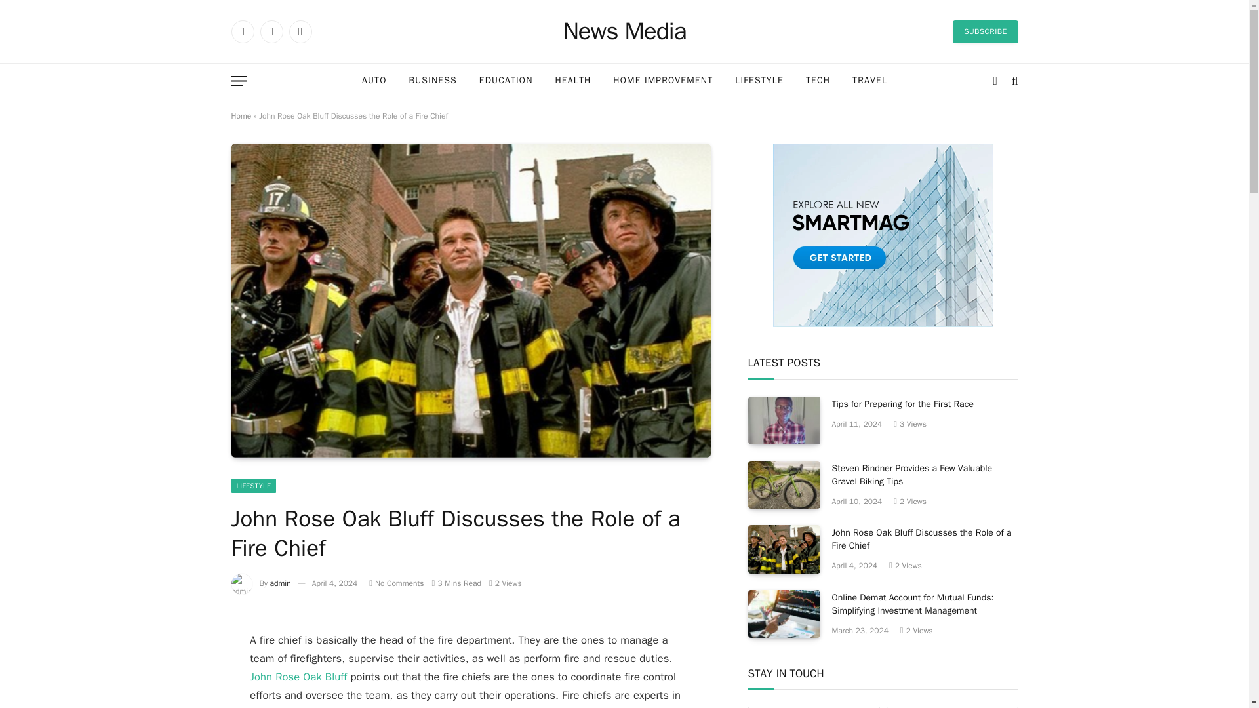 The image size is (1259, 708). Describe the element at coordinates (432, 81) in the screenshot. I see `BUSINESS` at that location.